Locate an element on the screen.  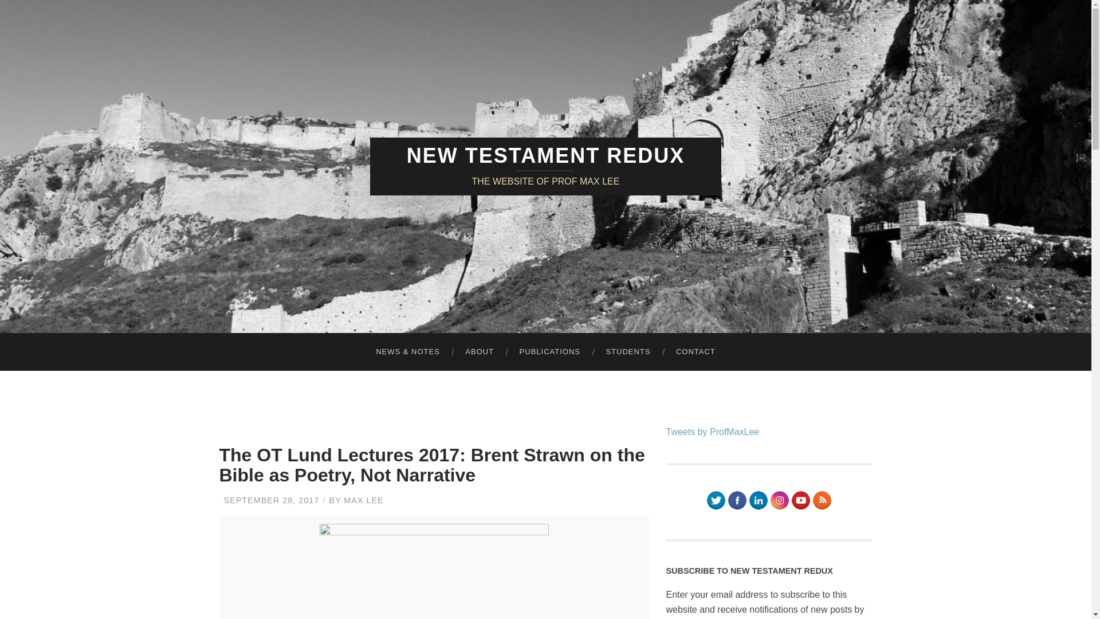
Visit Us On Instagram is located at coordinates (779, 507).